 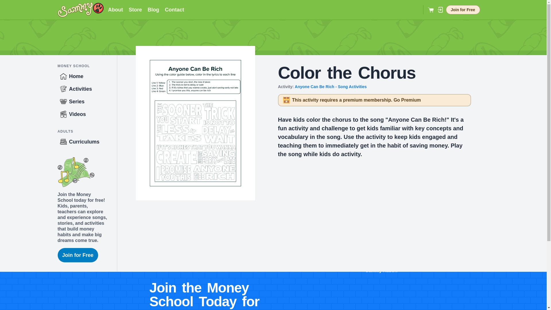 I want to click on Videos, so click(x=87, y=114).